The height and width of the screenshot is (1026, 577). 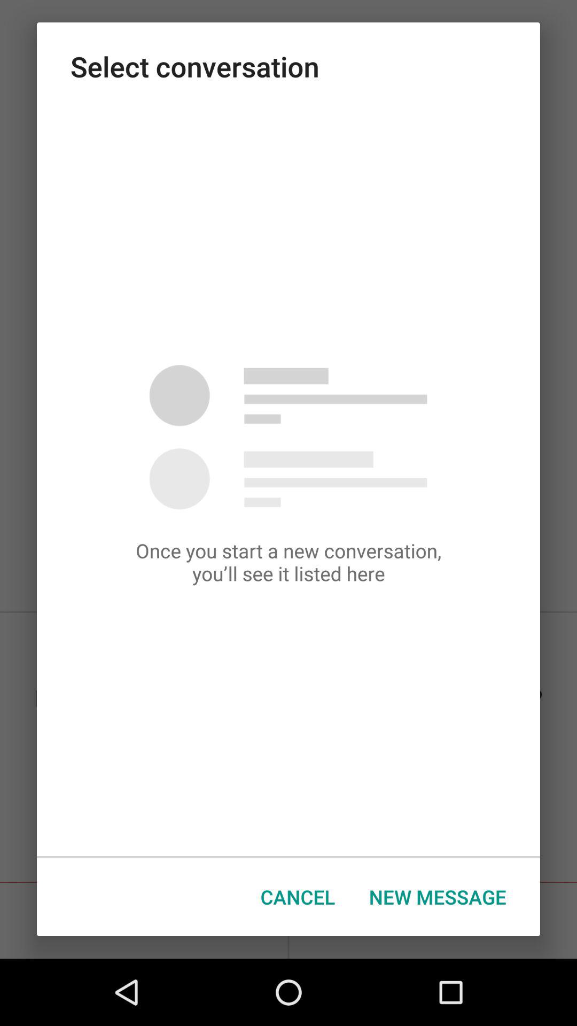 What do you see at coordinates (438, 897) in the screenshot?
I see `open icon to the right of cancel button` at bounding box center [438, 897].